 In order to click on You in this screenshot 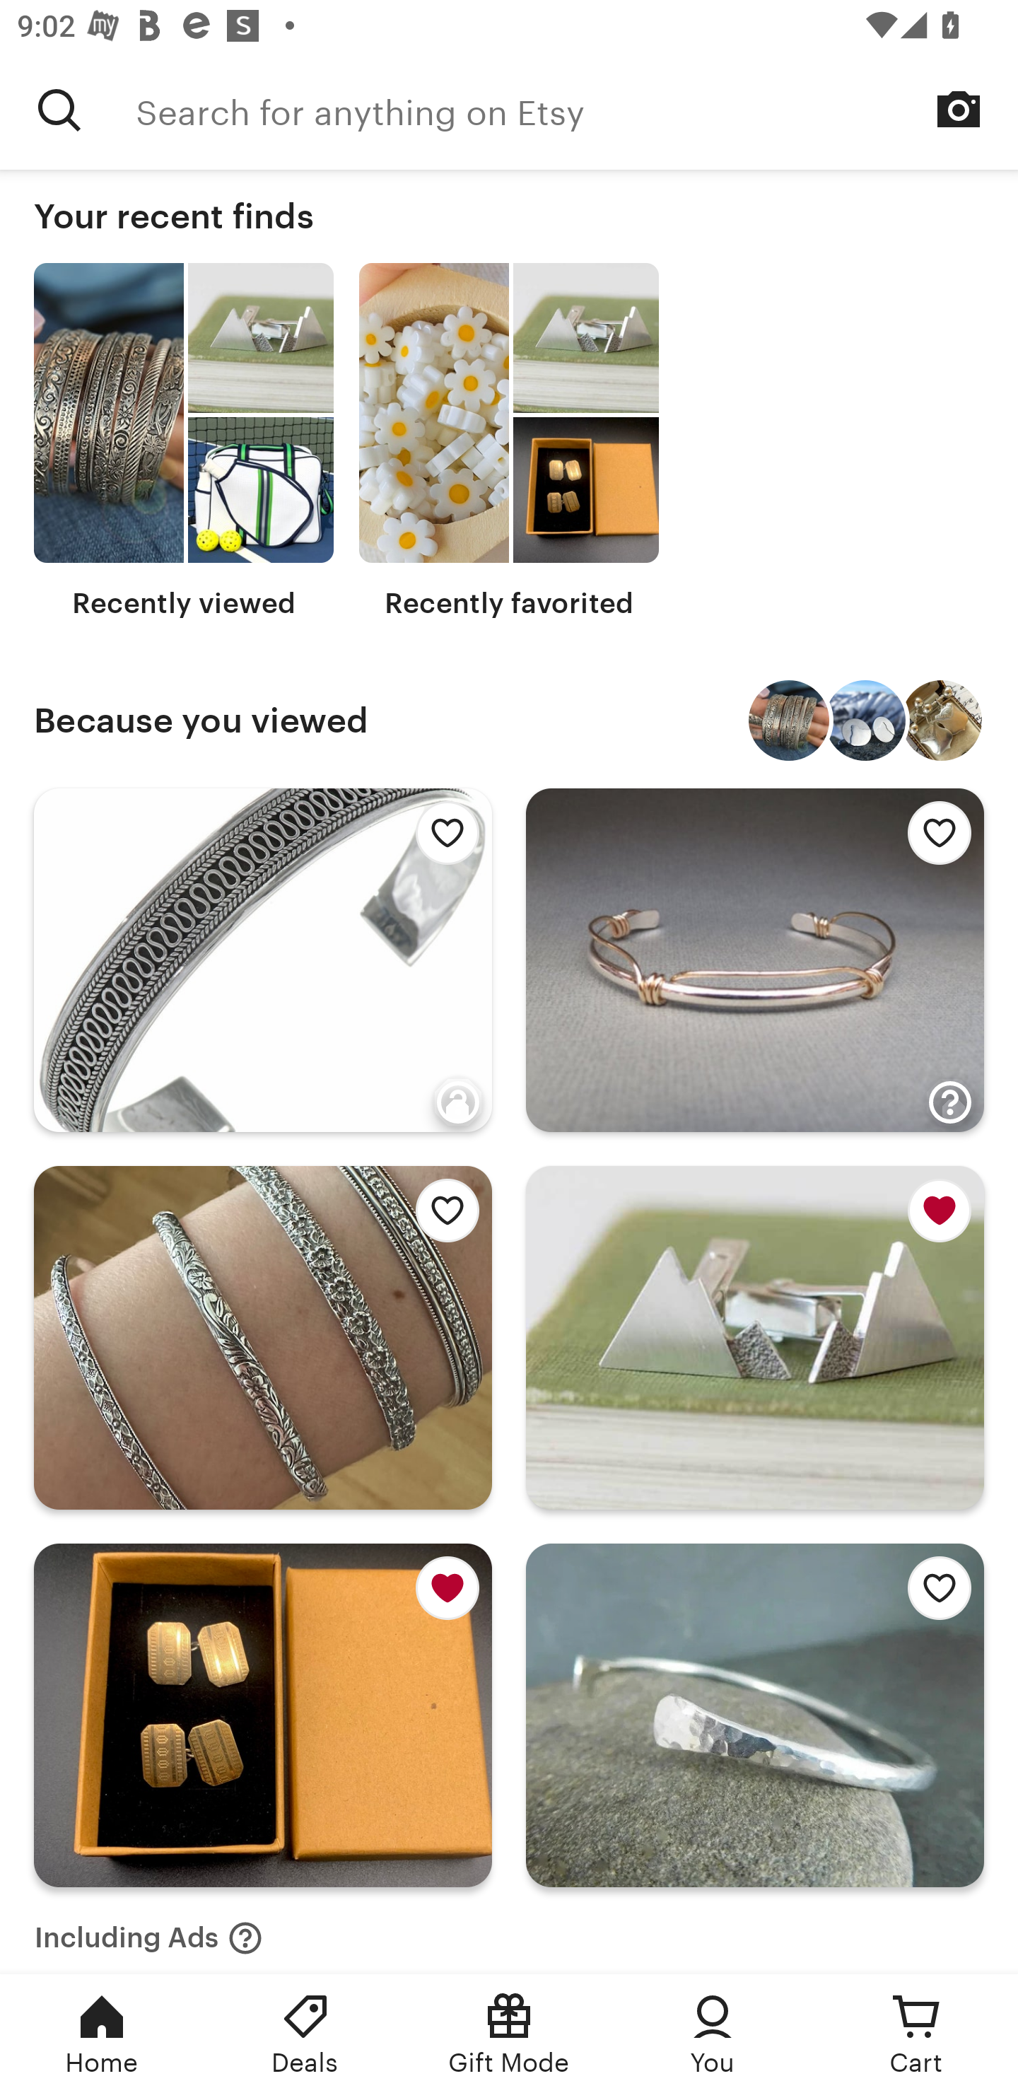, I will do `click(713, 2034)`.